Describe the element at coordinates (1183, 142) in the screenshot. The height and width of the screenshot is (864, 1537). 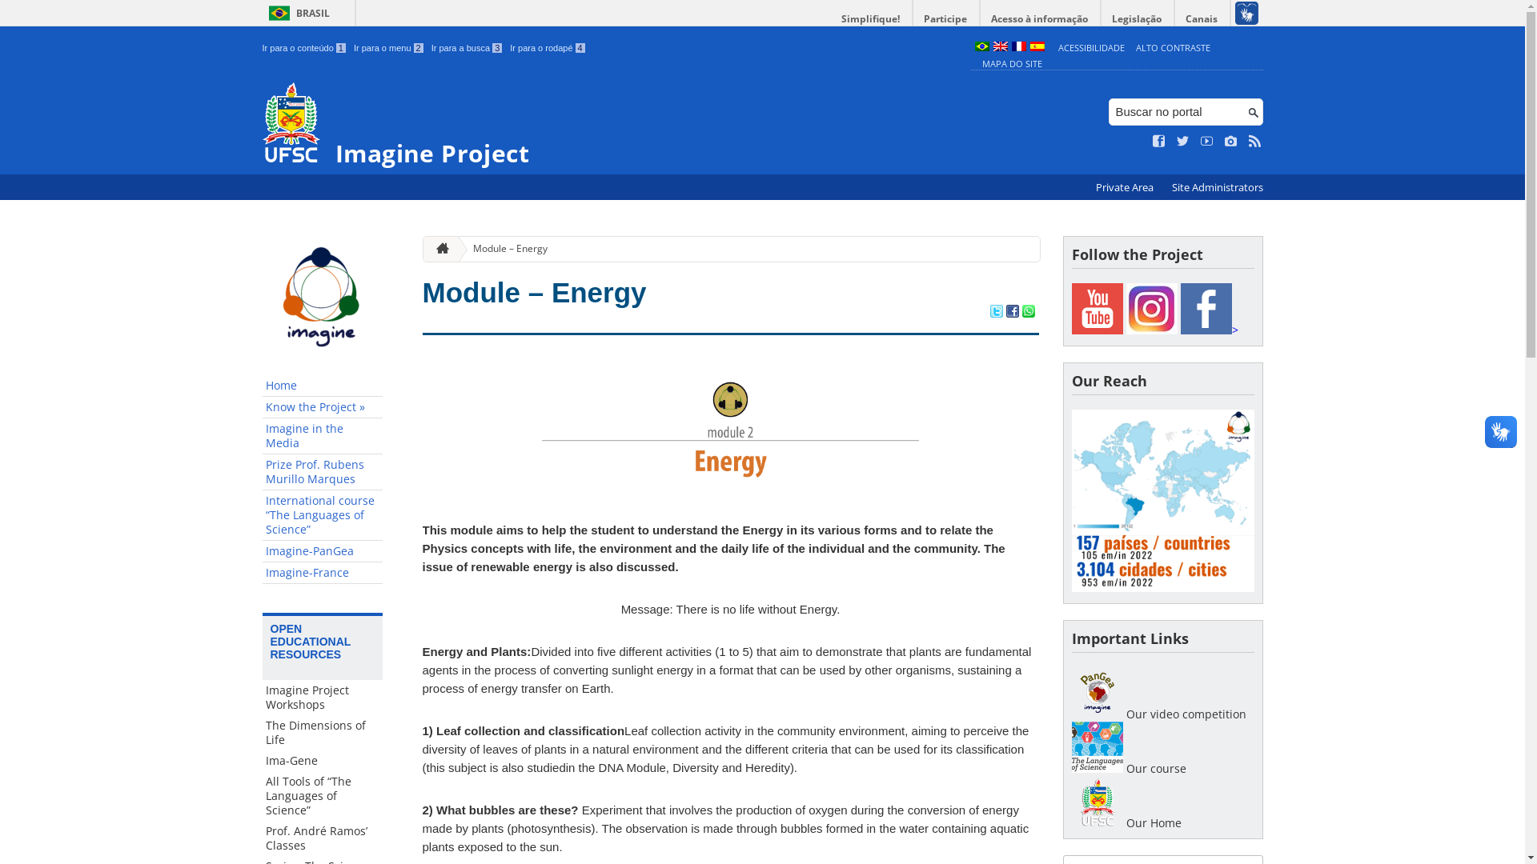
I see `Siga no Twitter` at that location.